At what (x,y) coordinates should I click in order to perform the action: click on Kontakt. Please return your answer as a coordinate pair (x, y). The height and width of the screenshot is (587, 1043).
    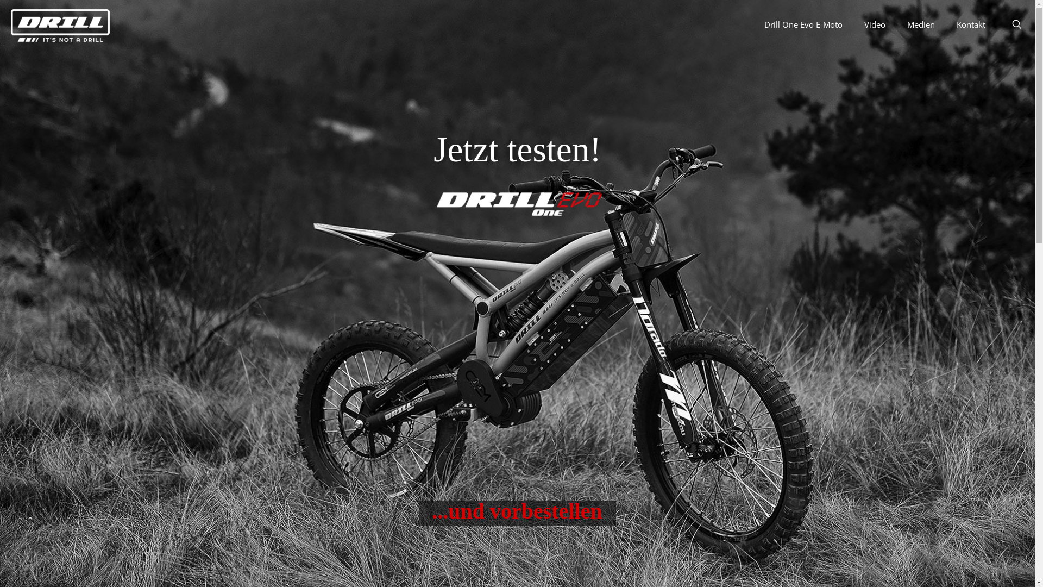
    Looking at the image, I should click on (971, 24).